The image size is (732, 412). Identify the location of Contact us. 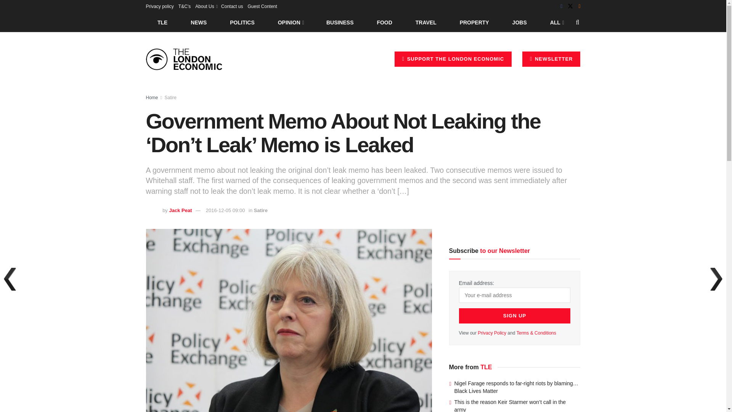
(232, 6).